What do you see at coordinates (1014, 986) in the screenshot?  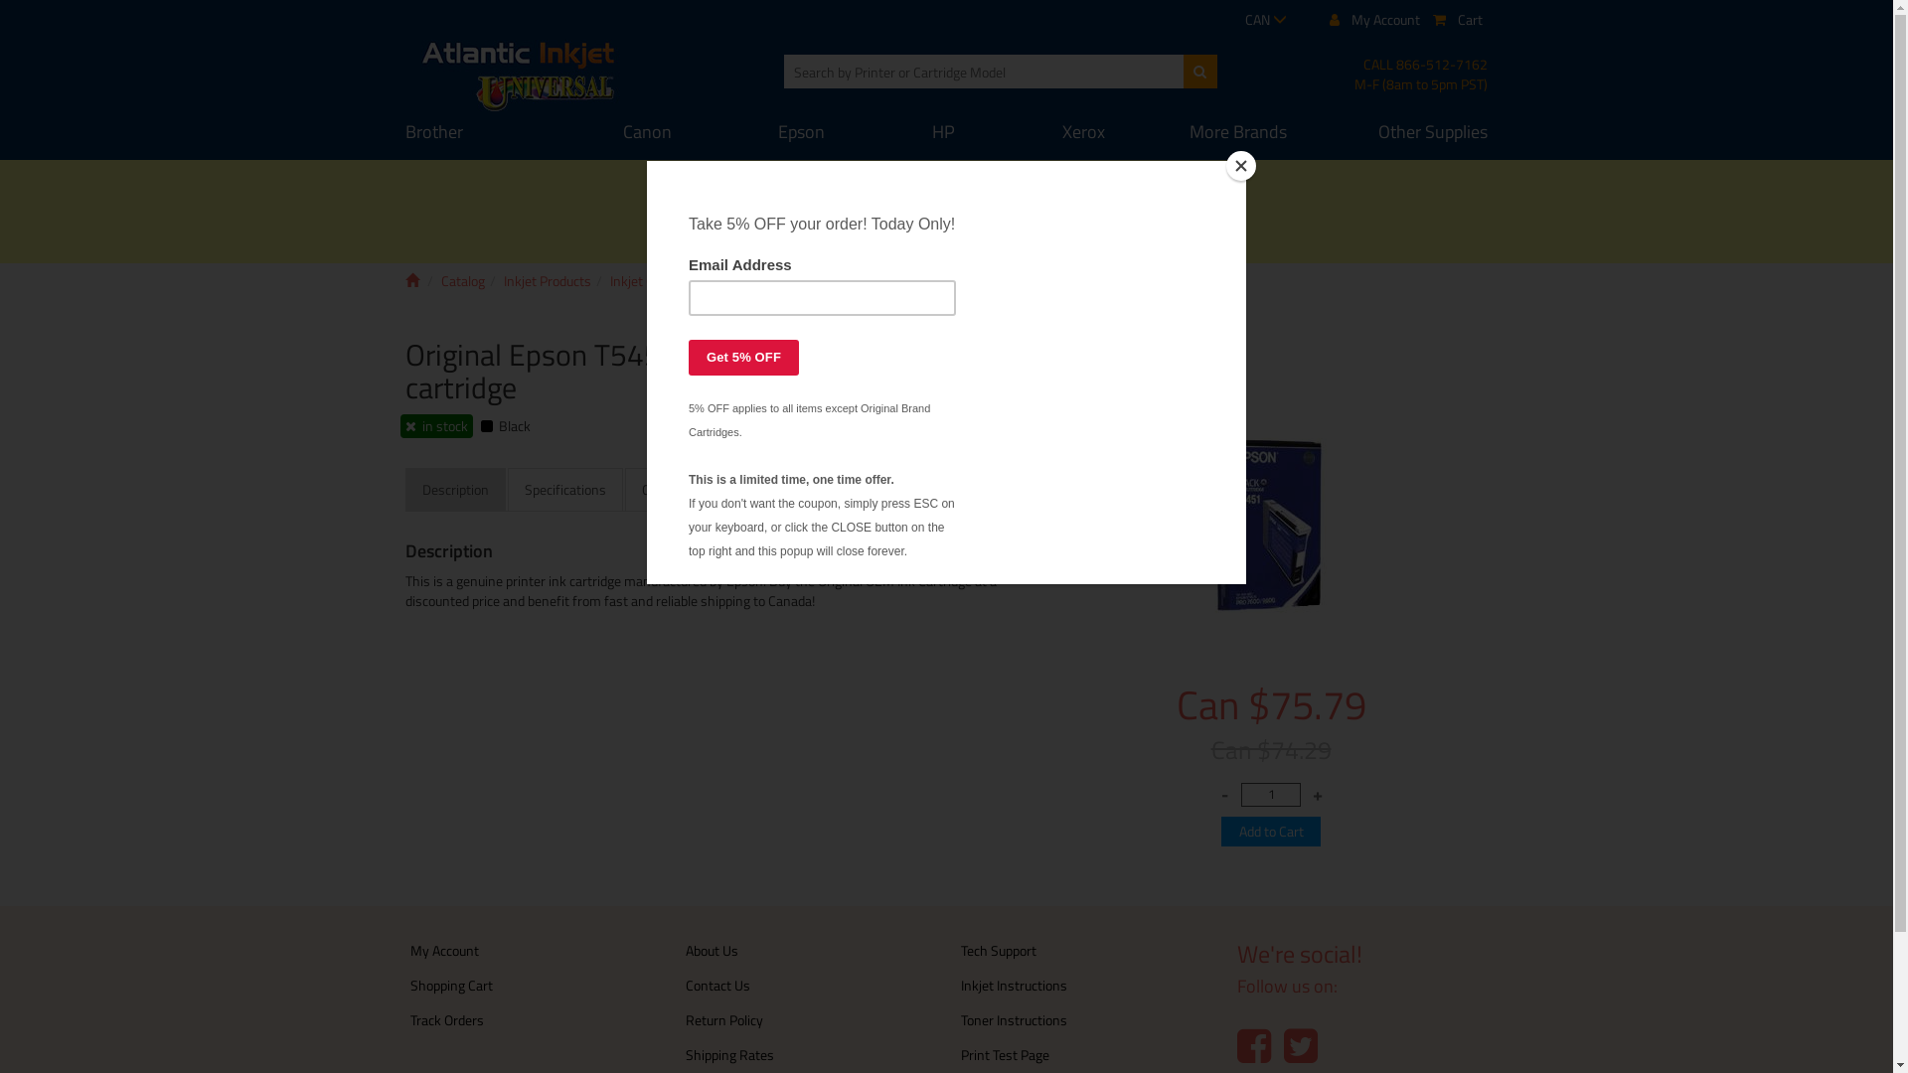 I see `Inkjet Instructions` at bounding box center [1014, 986].